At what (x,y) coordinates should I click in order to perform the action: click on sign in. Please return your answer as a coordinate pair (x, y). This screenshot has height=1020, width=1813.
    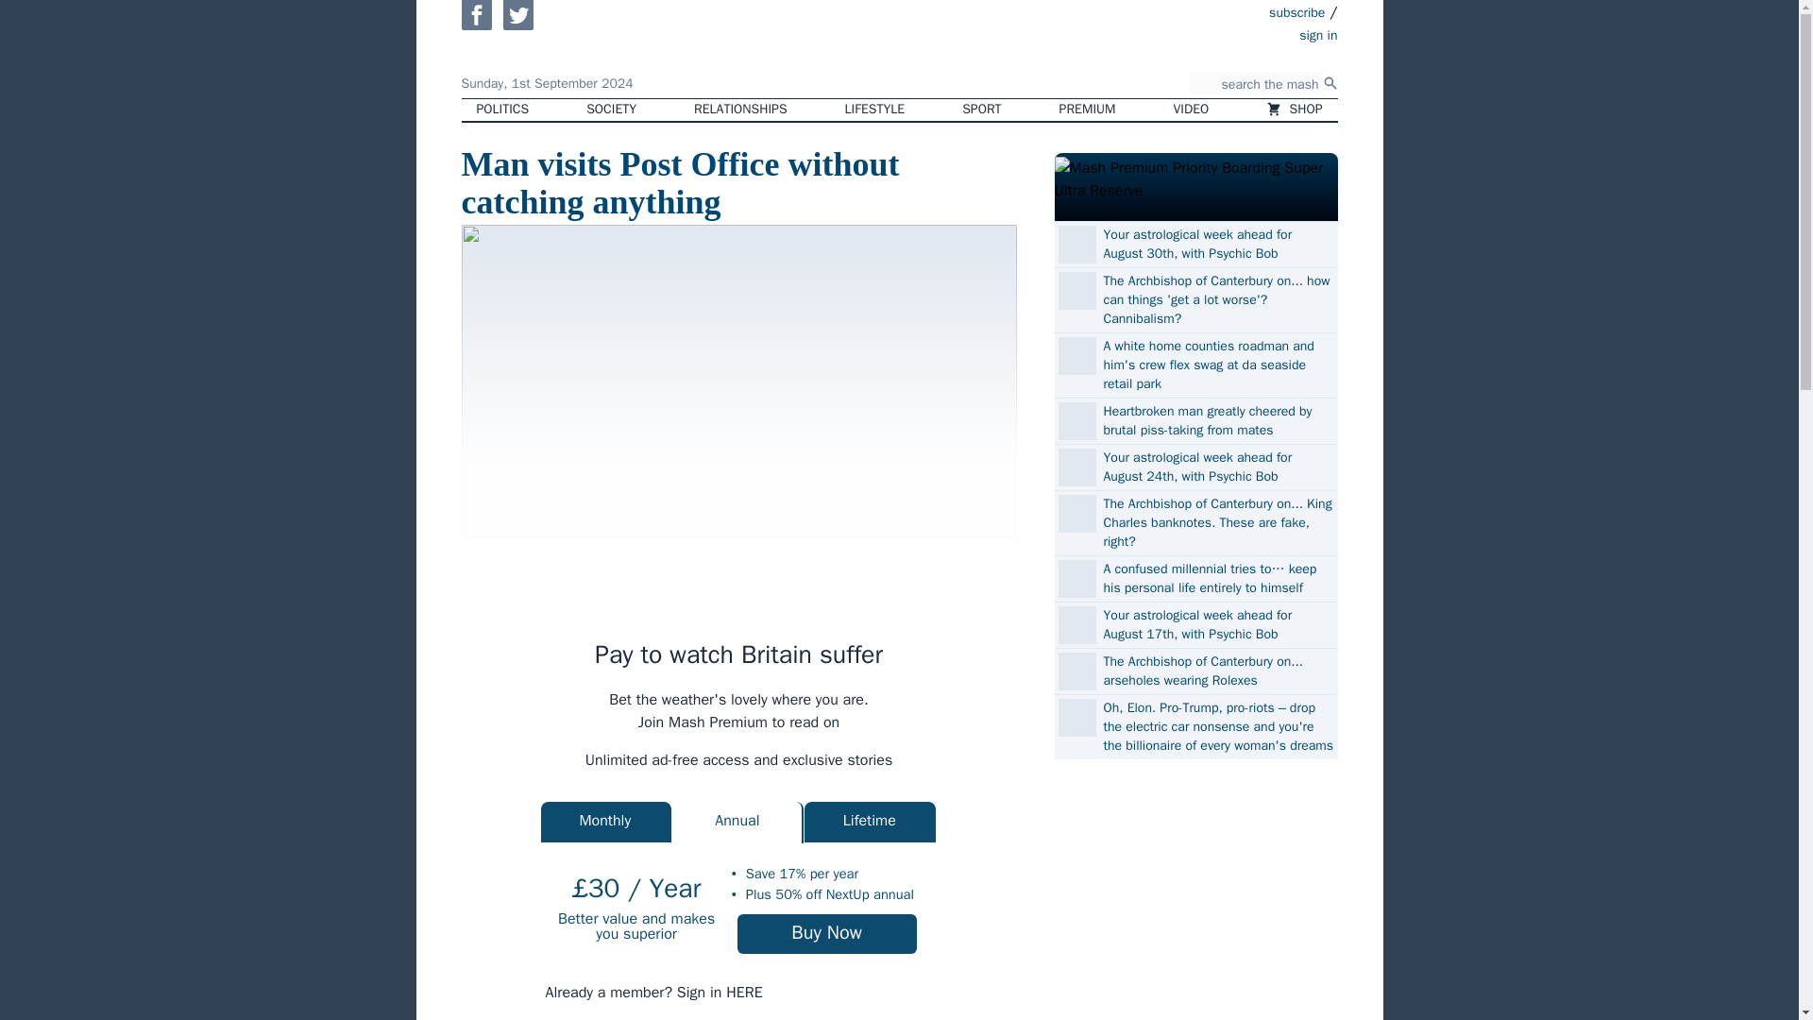
    Looking at the image, I should click on (1209, 33).